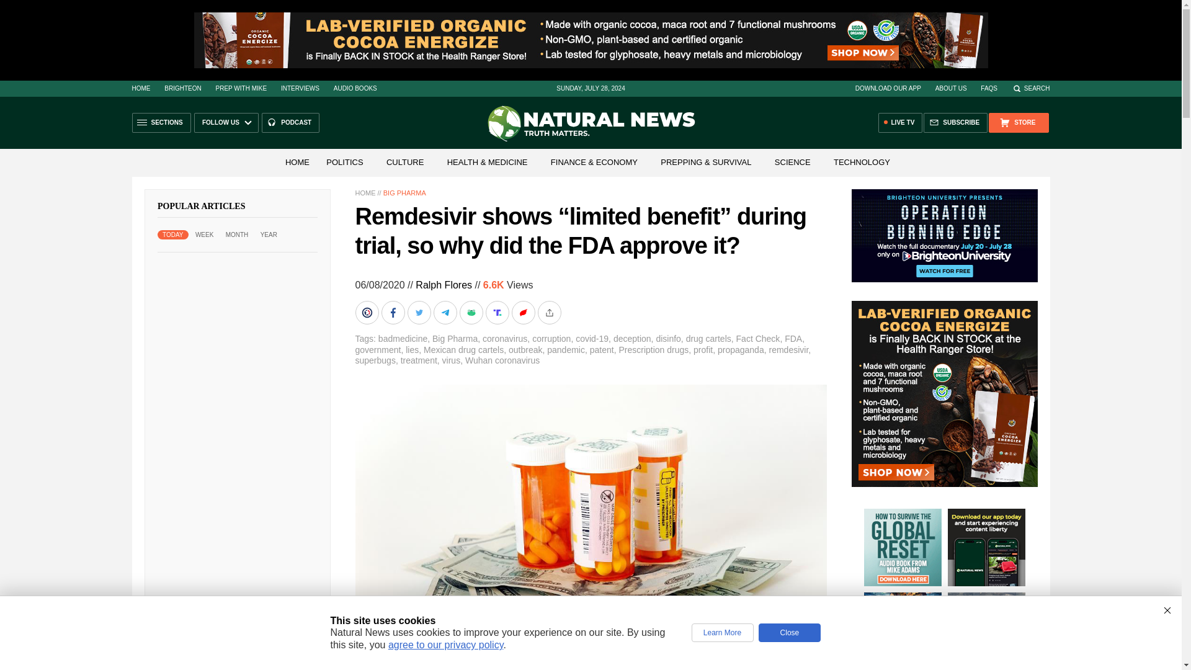 This screenshot has width=1191, height=670. Describe the element at coordinates (345, 161) in the screenshot. I see `POLITICS` at that location.